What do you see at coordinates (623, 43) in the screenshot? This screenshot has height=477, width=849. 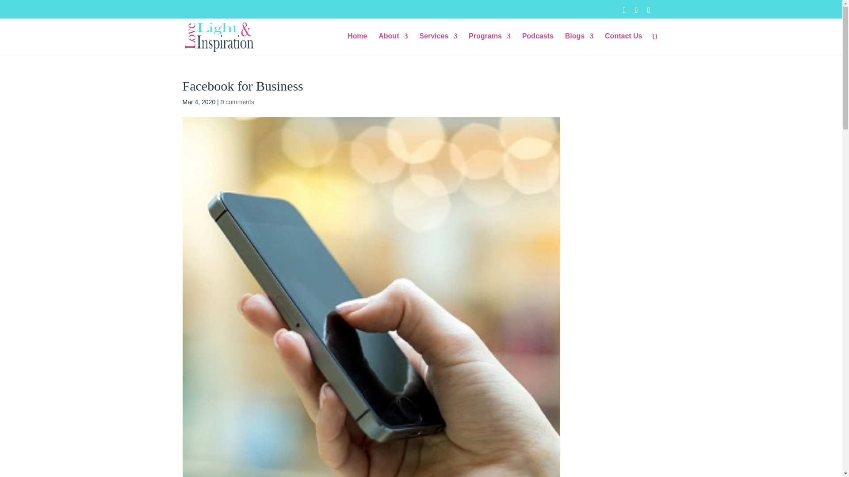 I see `Contact Us` at bounding box center [623, 43].